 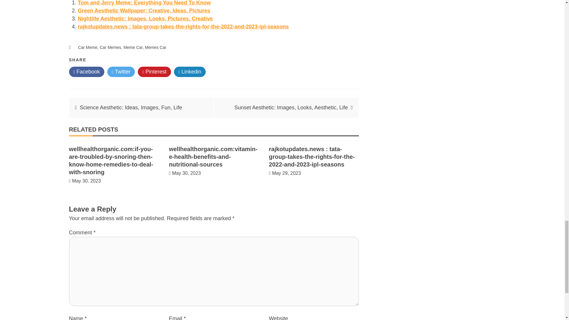 What do you see at coordinates (145, 18) in the screenshot?
I see `Nightlife Aesthetic: Images, Looks, Pictures, Creative` at bounding box center [145, 18].